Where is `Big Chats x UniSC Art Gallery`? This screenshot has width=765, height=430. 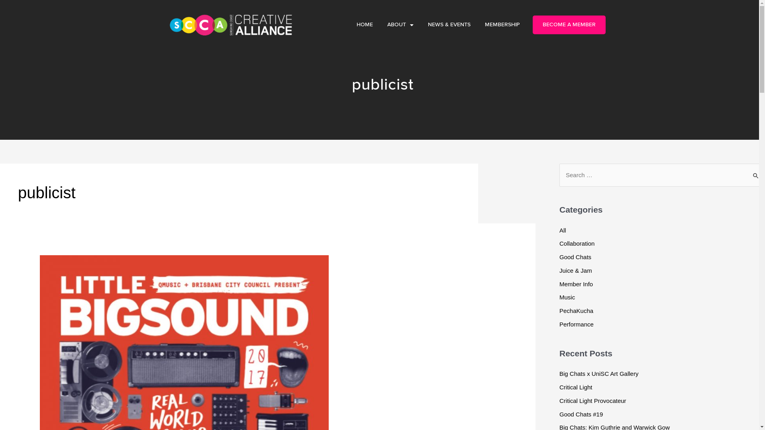
Big Chats x UniSC Art Gallery is located at coordinates (599, 373).